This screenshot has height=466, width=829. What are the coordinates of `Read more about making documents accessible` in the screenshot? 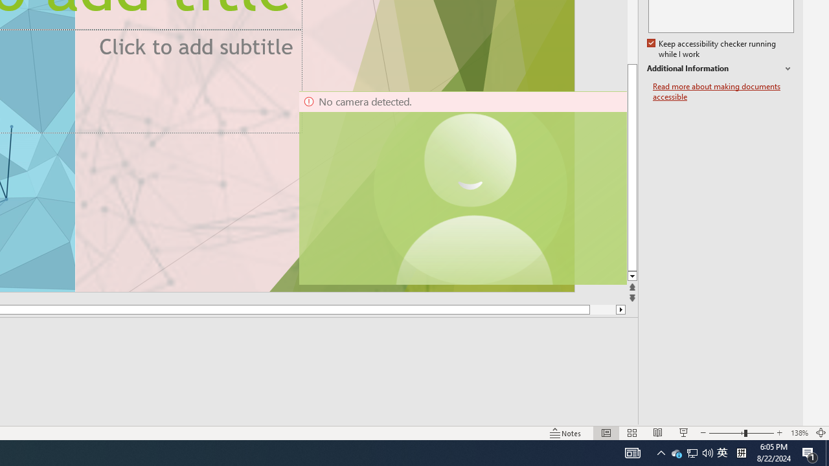 It's located at (723, 92).